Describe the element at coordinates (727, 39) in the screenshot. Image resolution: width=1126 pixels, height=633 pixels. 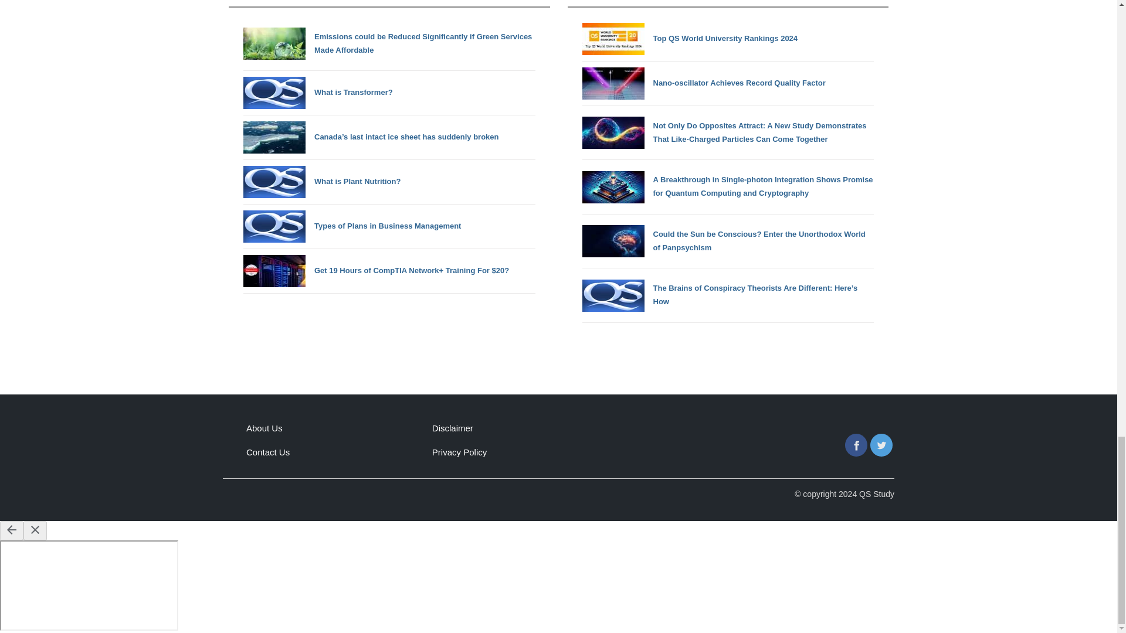
I see `Top QS World University Rankings 2024` at that location.